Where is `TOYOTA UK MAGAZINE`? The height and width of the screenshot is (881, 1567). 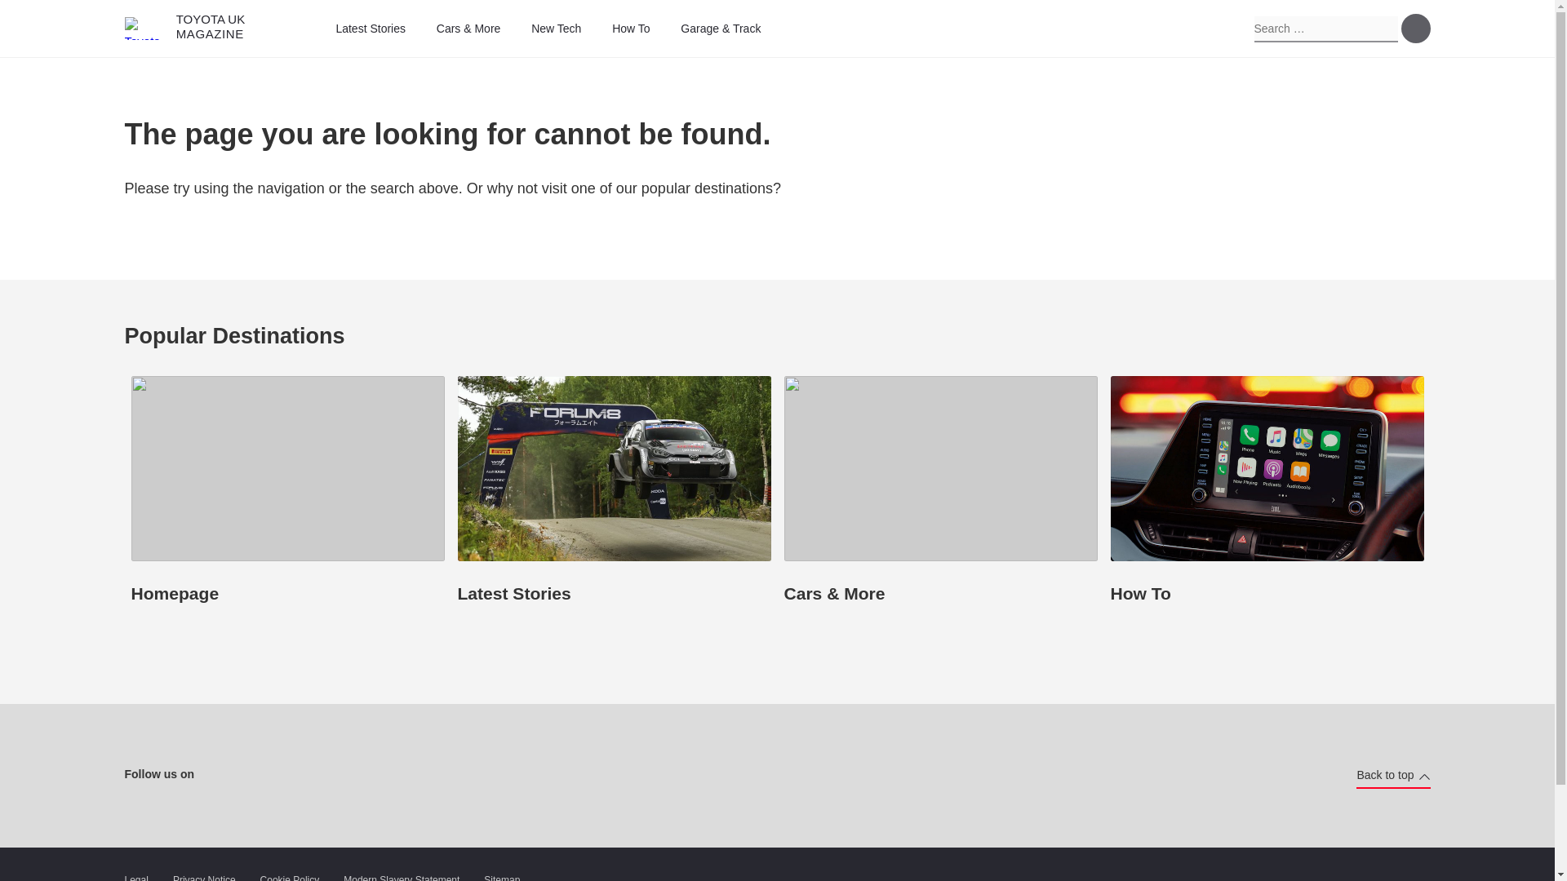 TOYOTA UK MAGAZINE is located at coordinates (184, 29).